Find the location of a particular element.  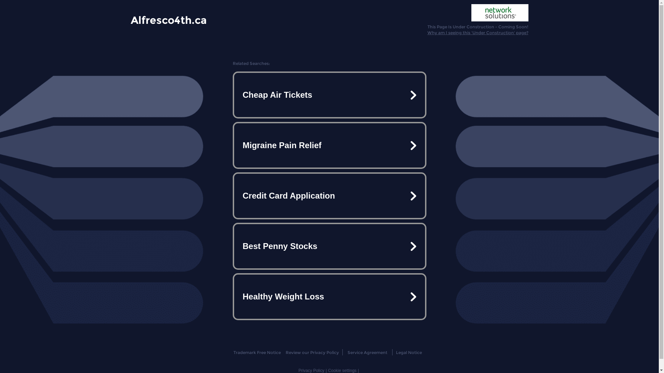

Alfresco4th.ca is located at coordinates (169, 20).